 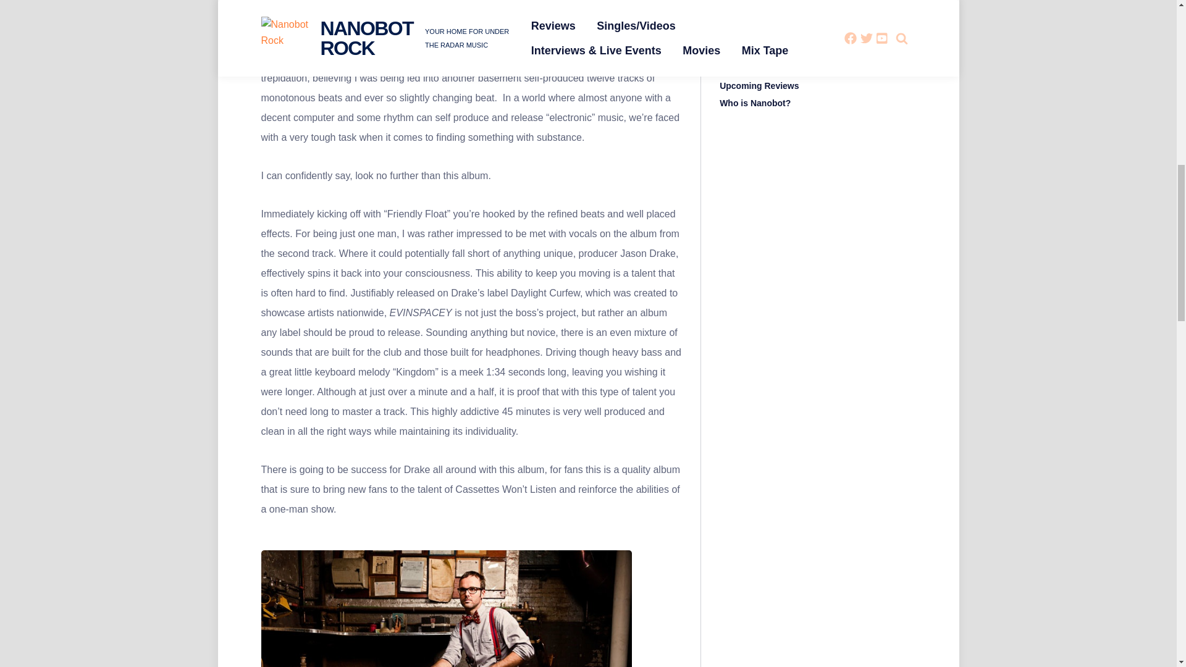 What do you see at coordinates (735, 33) in the screenshot?
I see `Archive` at bounding box center [735, 33].